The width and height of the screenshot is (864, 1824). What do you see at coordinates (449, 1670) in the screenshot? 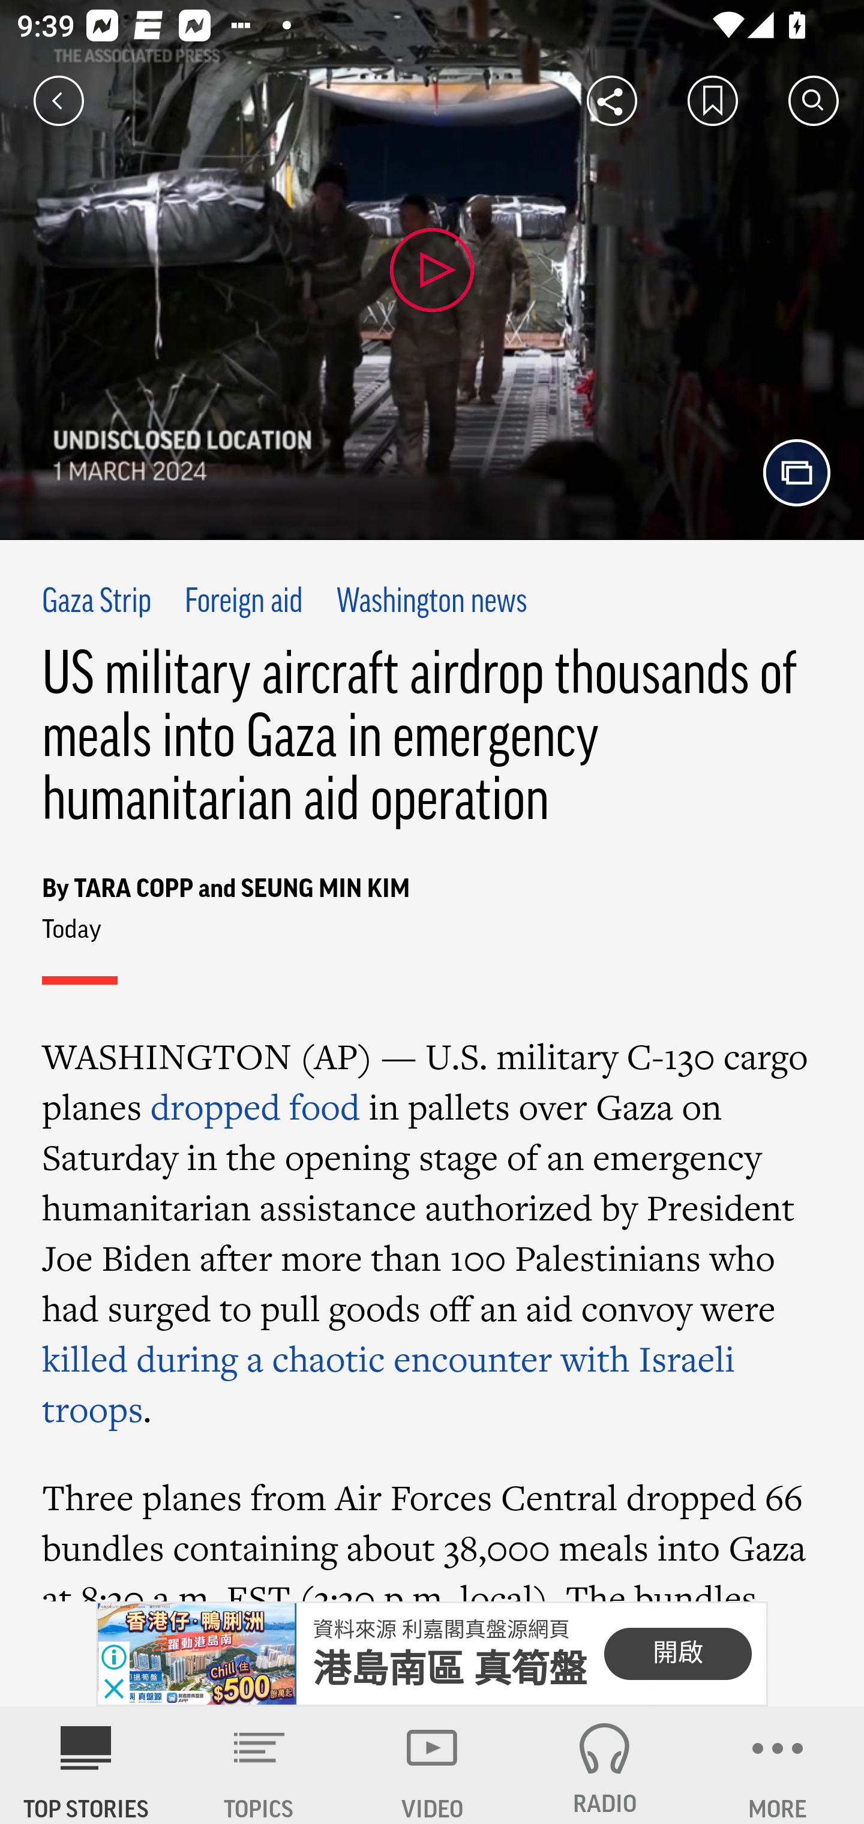
I see `港島南區 真筍盤` at bounding box center [449, 1670].